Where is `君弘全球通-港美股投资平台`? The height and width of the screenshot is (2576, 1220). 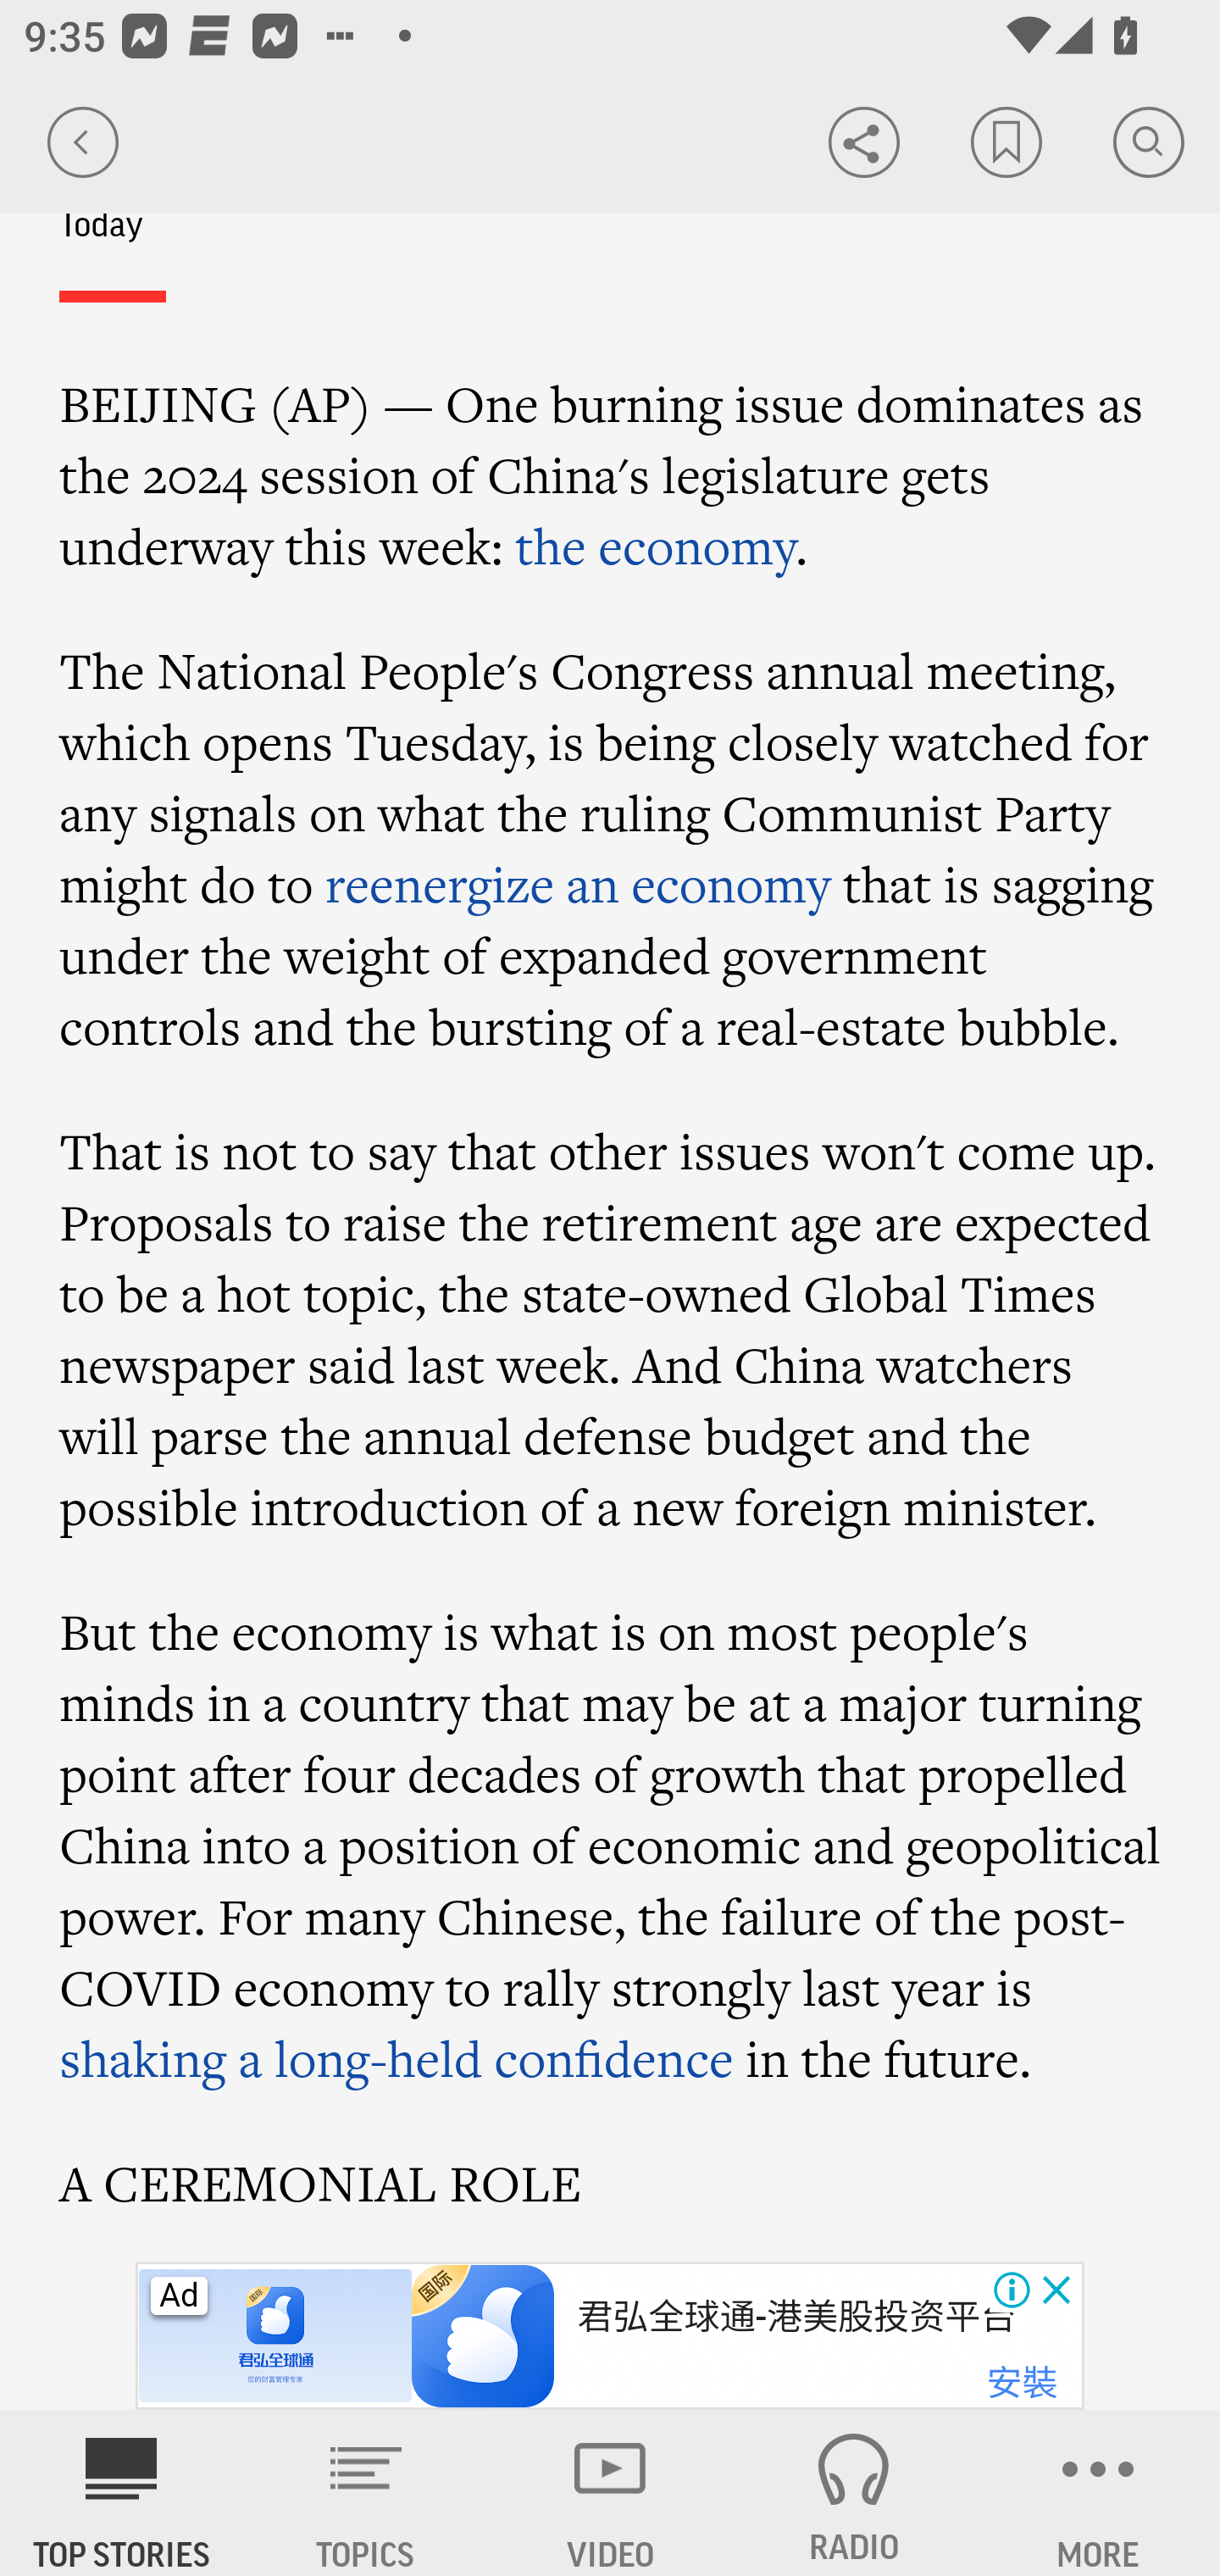 君弘全球通-港美股投资平台 is located at coordinates (796, 2317).